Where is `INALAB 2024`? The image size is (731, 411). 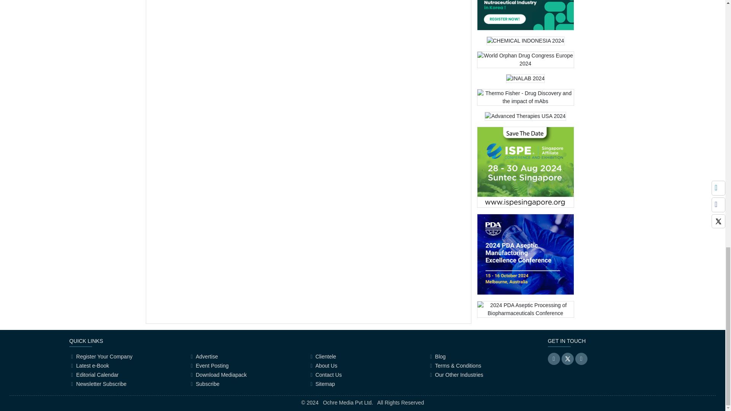
INALAB 2024 is located at coordinates (525, 81).